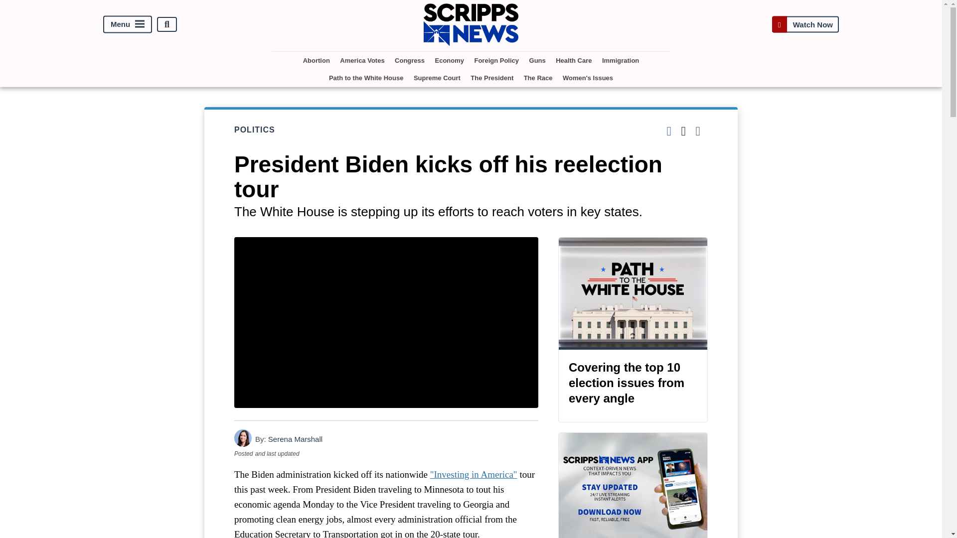 The height and width of the screenshot is (538, 957). Describe the element at coordinates (128, 24) in the screenshot. I see `Menu` at that location.